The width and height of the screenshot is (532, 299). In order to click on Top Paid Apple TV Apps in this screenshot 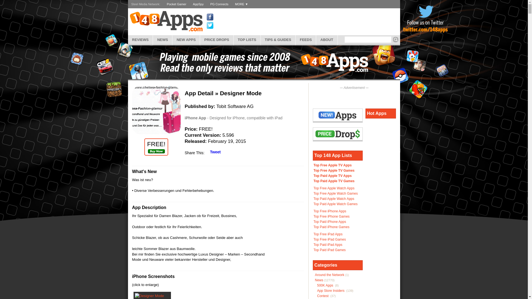, I will do `click(333, 176)`.